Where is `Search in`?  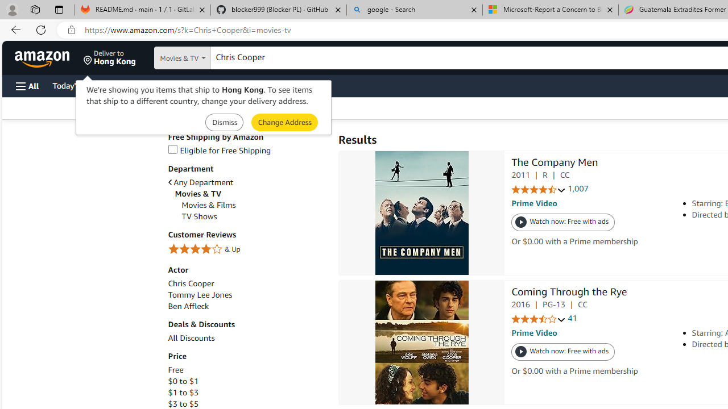
Search in is located at coordinates (211, 58).